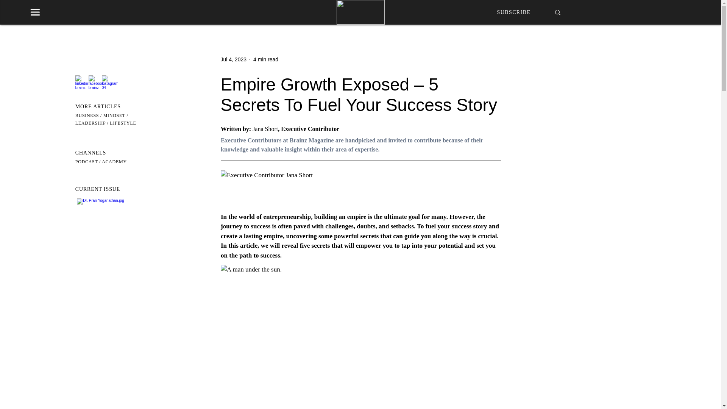 Image resolution: width=727 pixels, height=409 pixels. What do you see at coordinates (90, 123) in the screenshot?
I see `LEADERSHIP` at bounding box center [90, 123].